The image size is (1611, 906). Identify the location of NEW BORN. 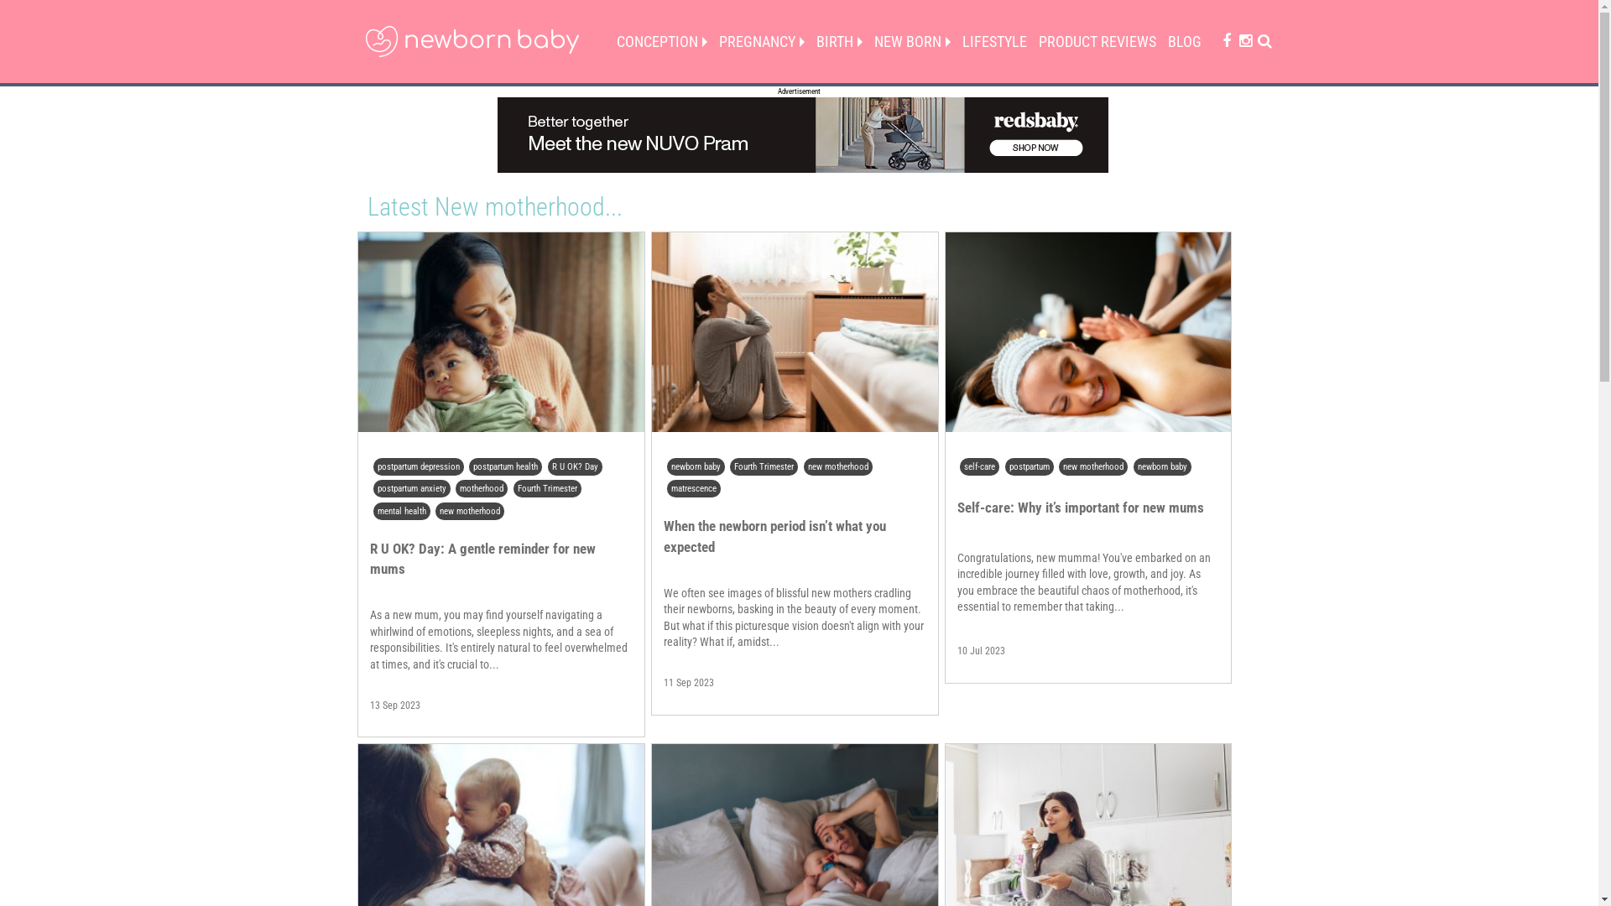
(911, 42).